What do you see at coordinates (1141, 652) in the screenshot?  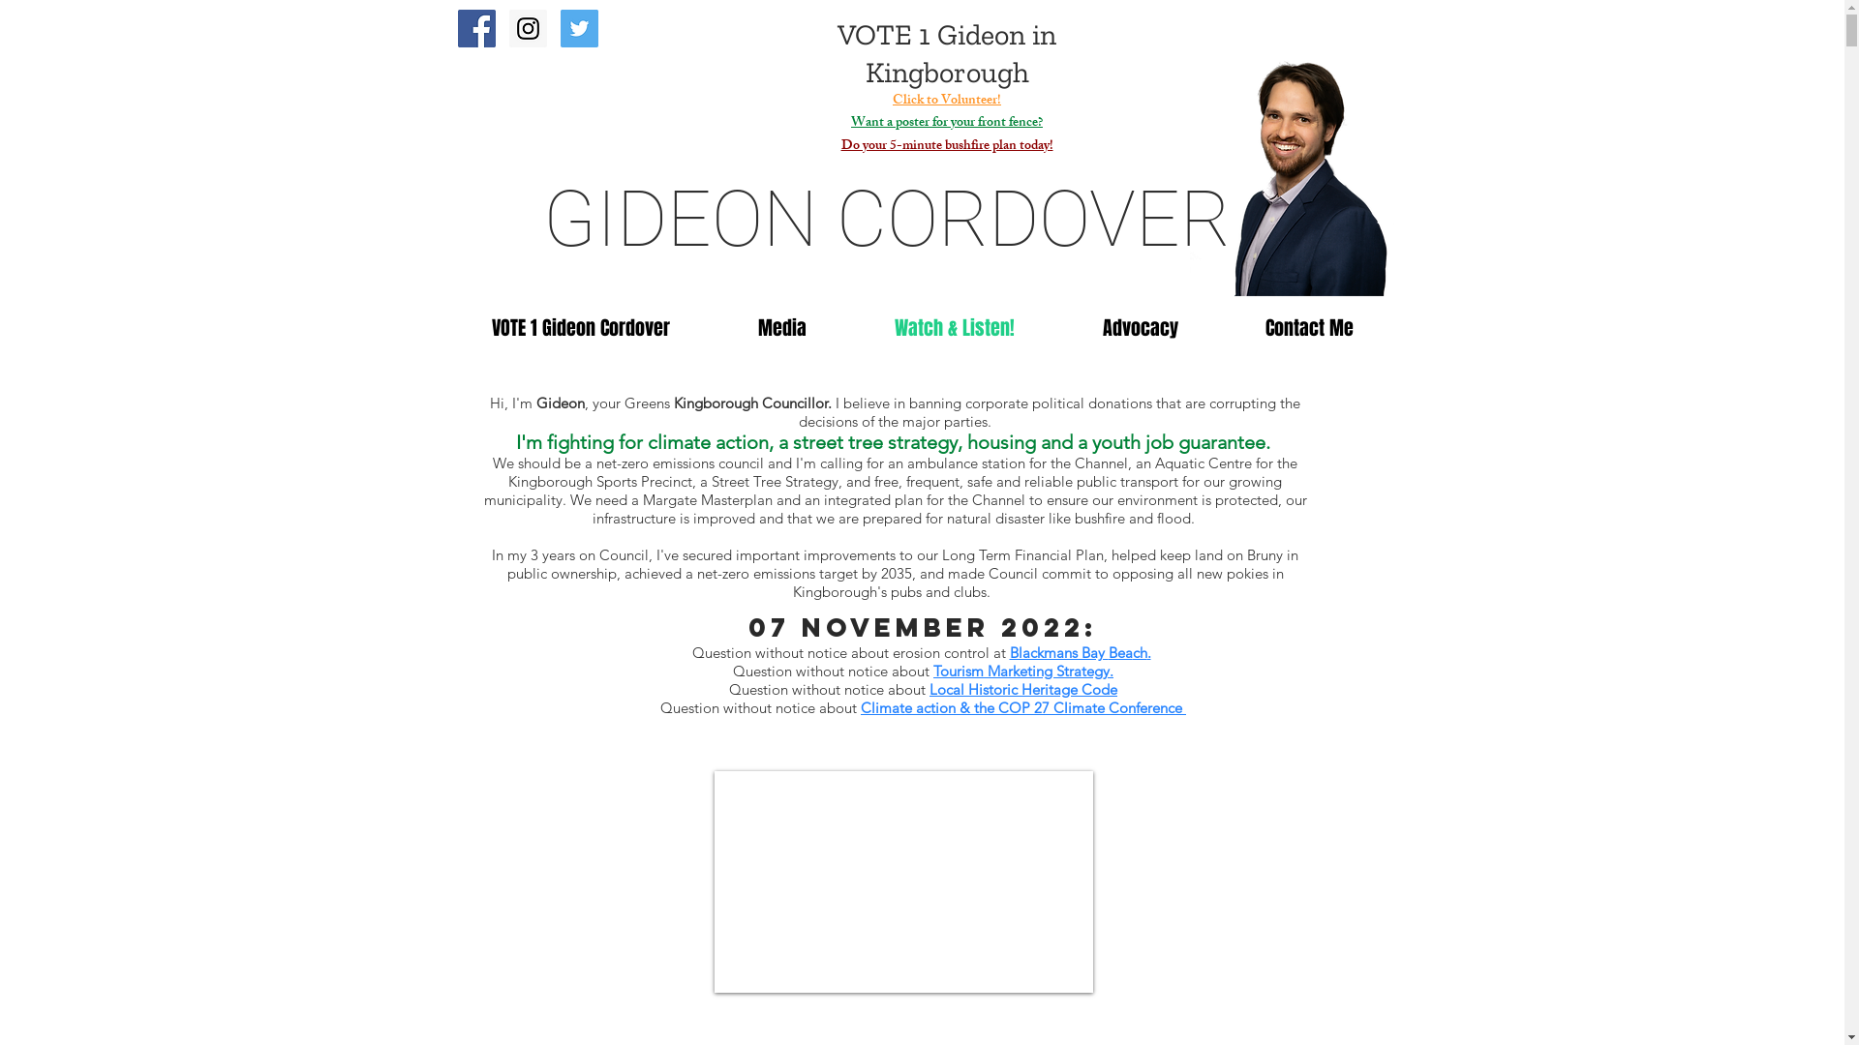 I see `ch` at bounding box center [1141, 652].